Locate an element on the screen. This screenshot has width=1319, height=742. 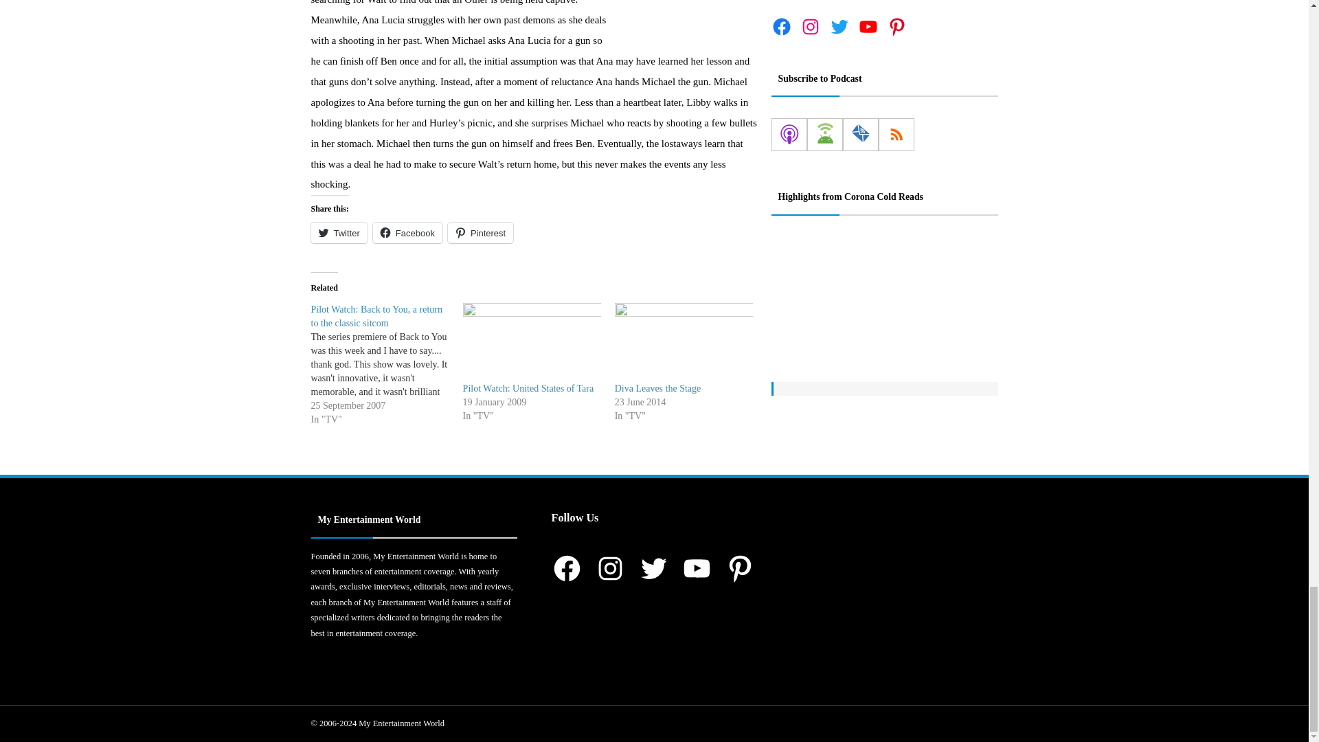
Pilot Watch: Back to You, a return to the classic sitcom is located at coordinates (376, 316).